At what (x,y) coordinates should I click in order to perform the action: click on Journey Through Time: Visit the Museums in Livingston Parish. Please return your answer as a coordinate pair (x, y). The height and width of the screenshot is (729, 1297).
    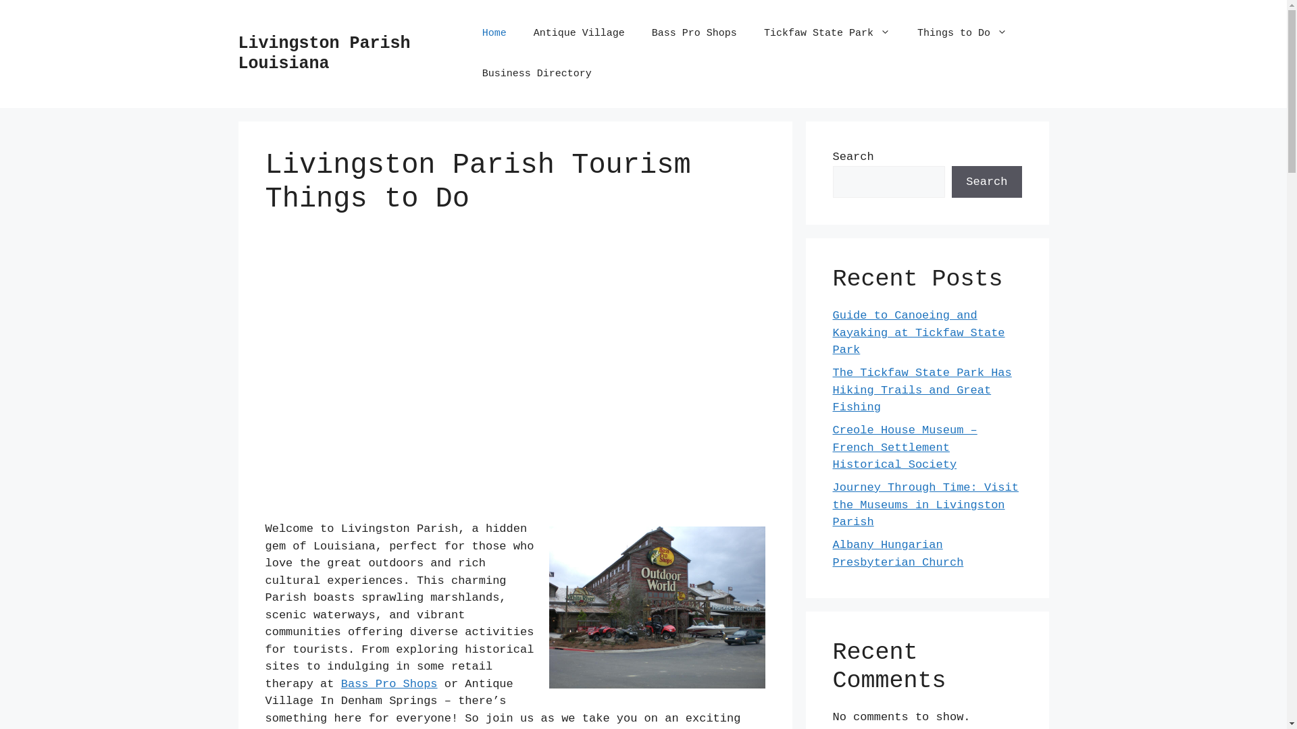
    Looking at the image, I should click on (925, 505).